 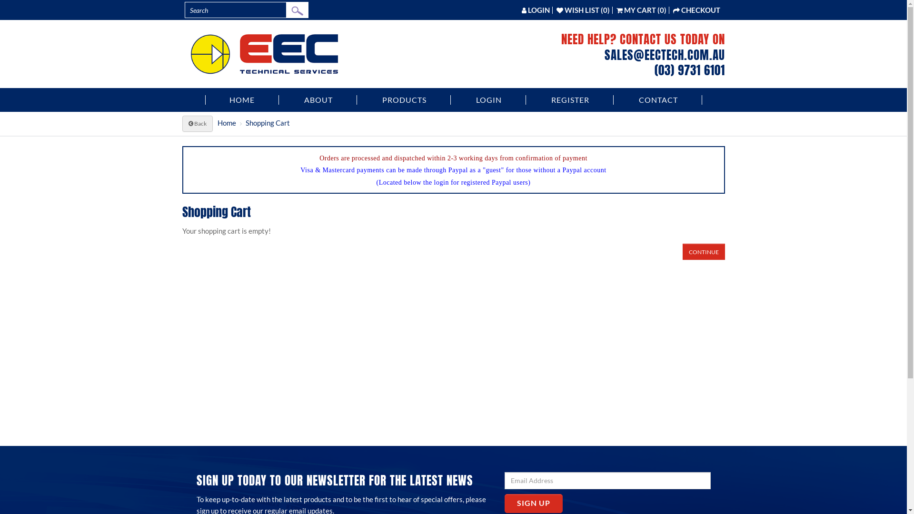 I want to click on Home, so click(x=227, y=123).